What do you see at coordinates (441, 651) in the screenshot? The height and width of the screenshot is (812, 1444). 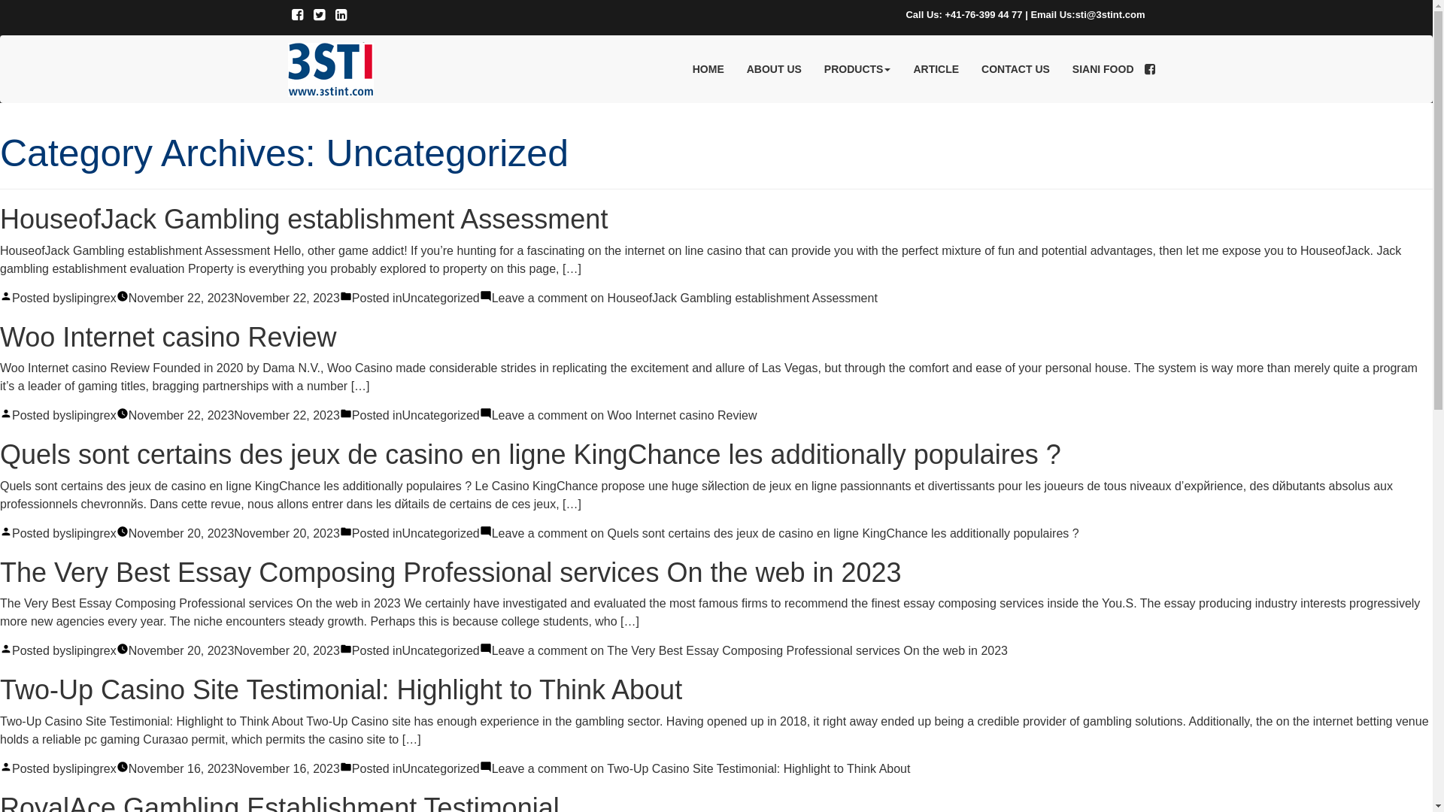 I see `Uncategorized` at bounding box center [441, 651].